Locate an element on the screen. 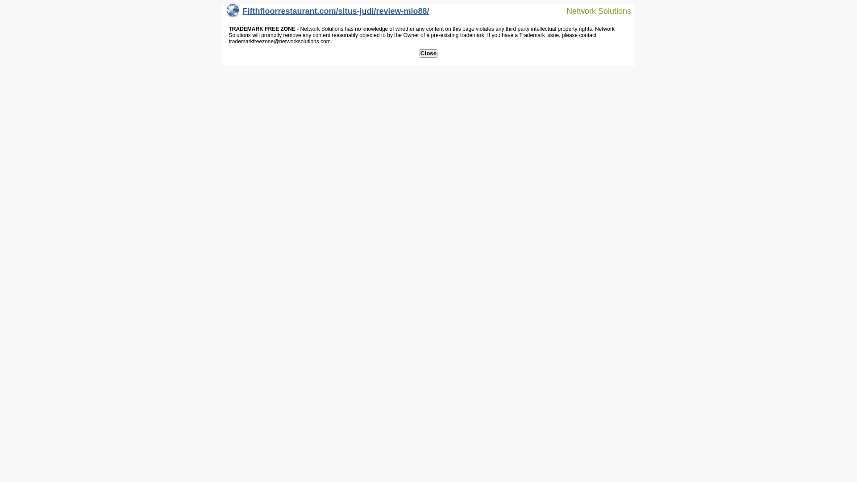 The image size is (857, 482). Close is located at coordinates (428, 54).